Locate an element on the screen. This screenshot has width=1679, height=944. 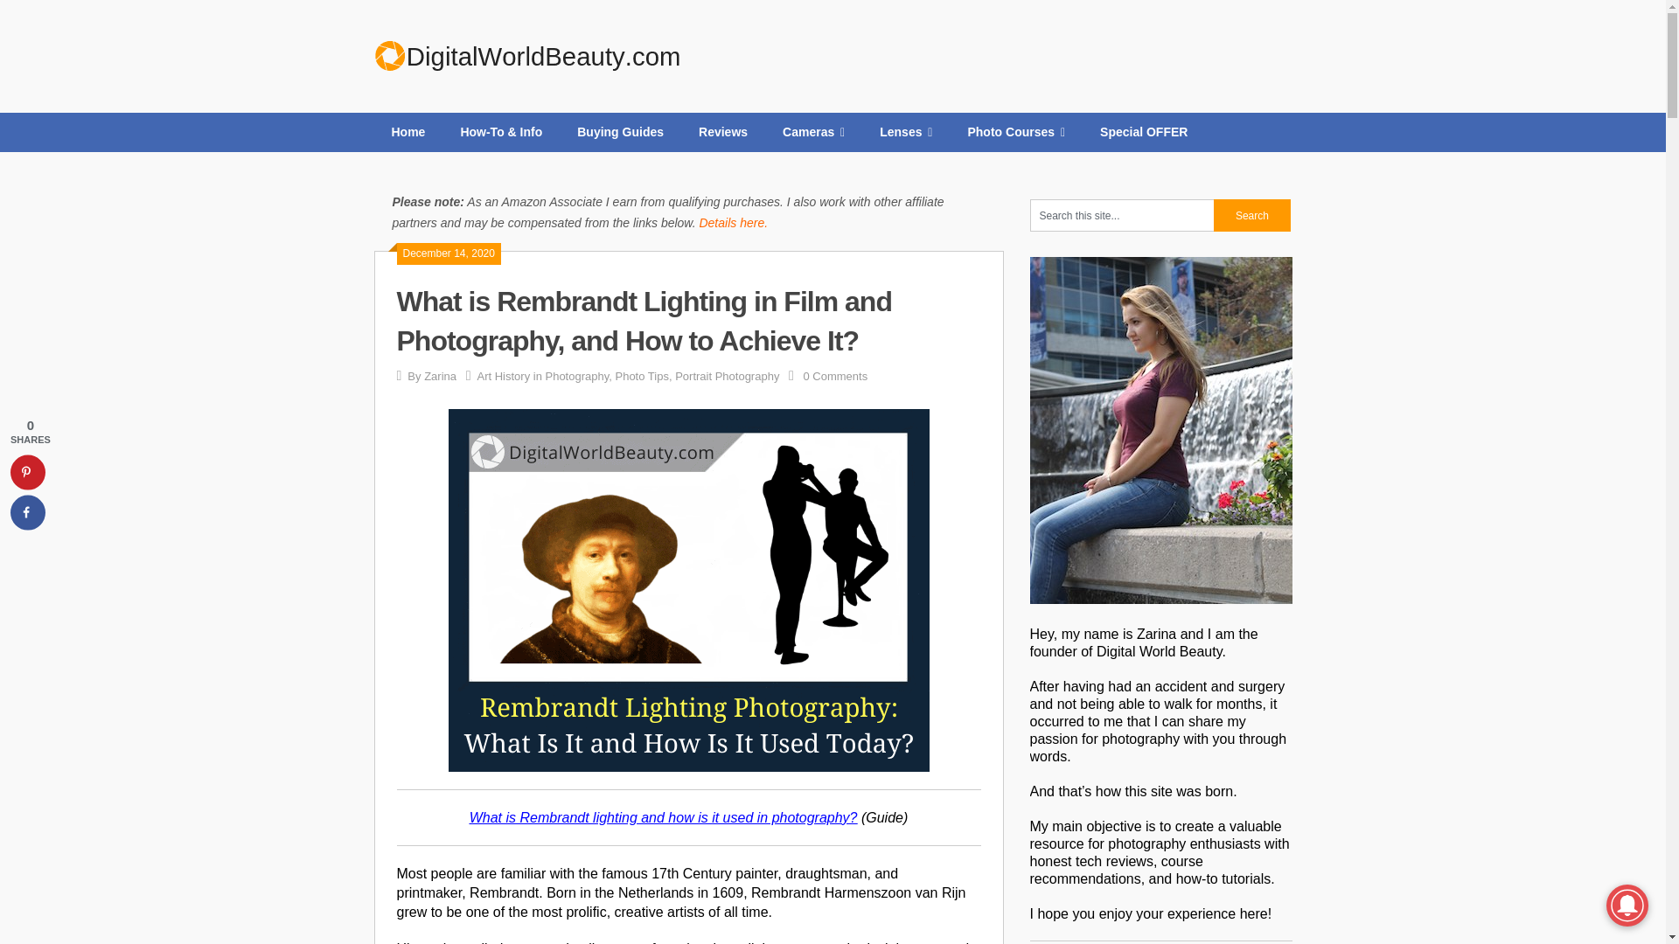
Home is located at coordinates (408, 131).